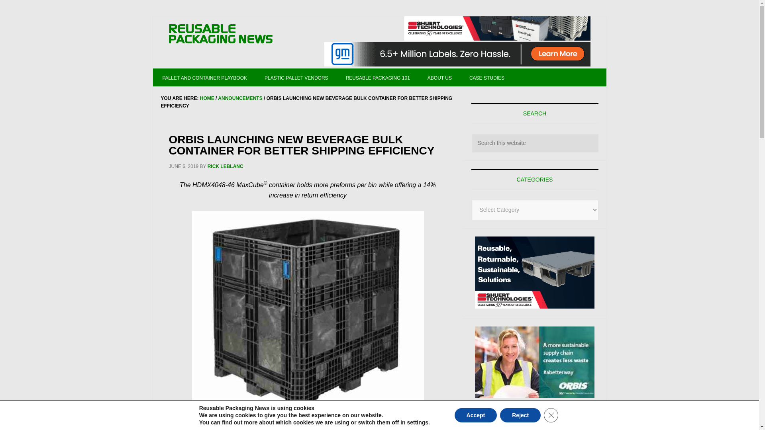 The image size is (765, 430). I want to click on RICK LEBLANC, so click(225, 166).